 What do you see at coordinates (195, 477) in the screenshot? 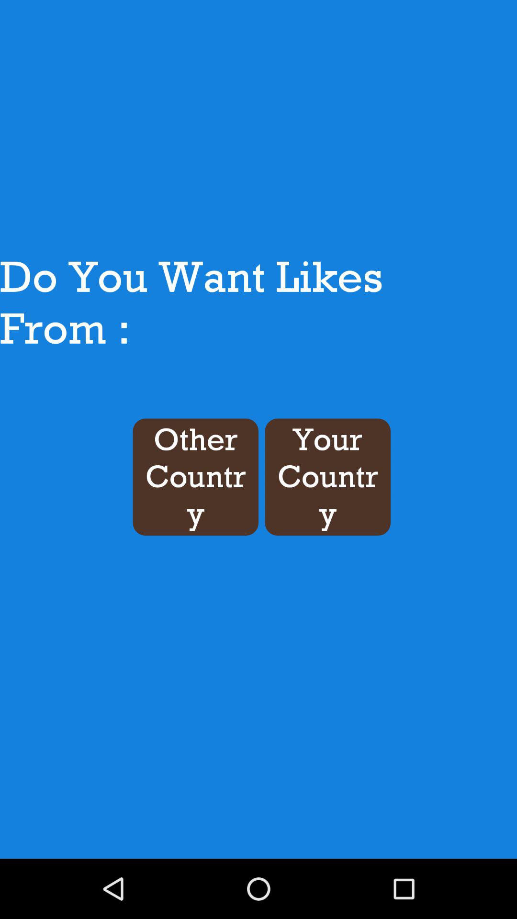
I see `click the button to the left of the your country icon` at bounding box center [195, 477].